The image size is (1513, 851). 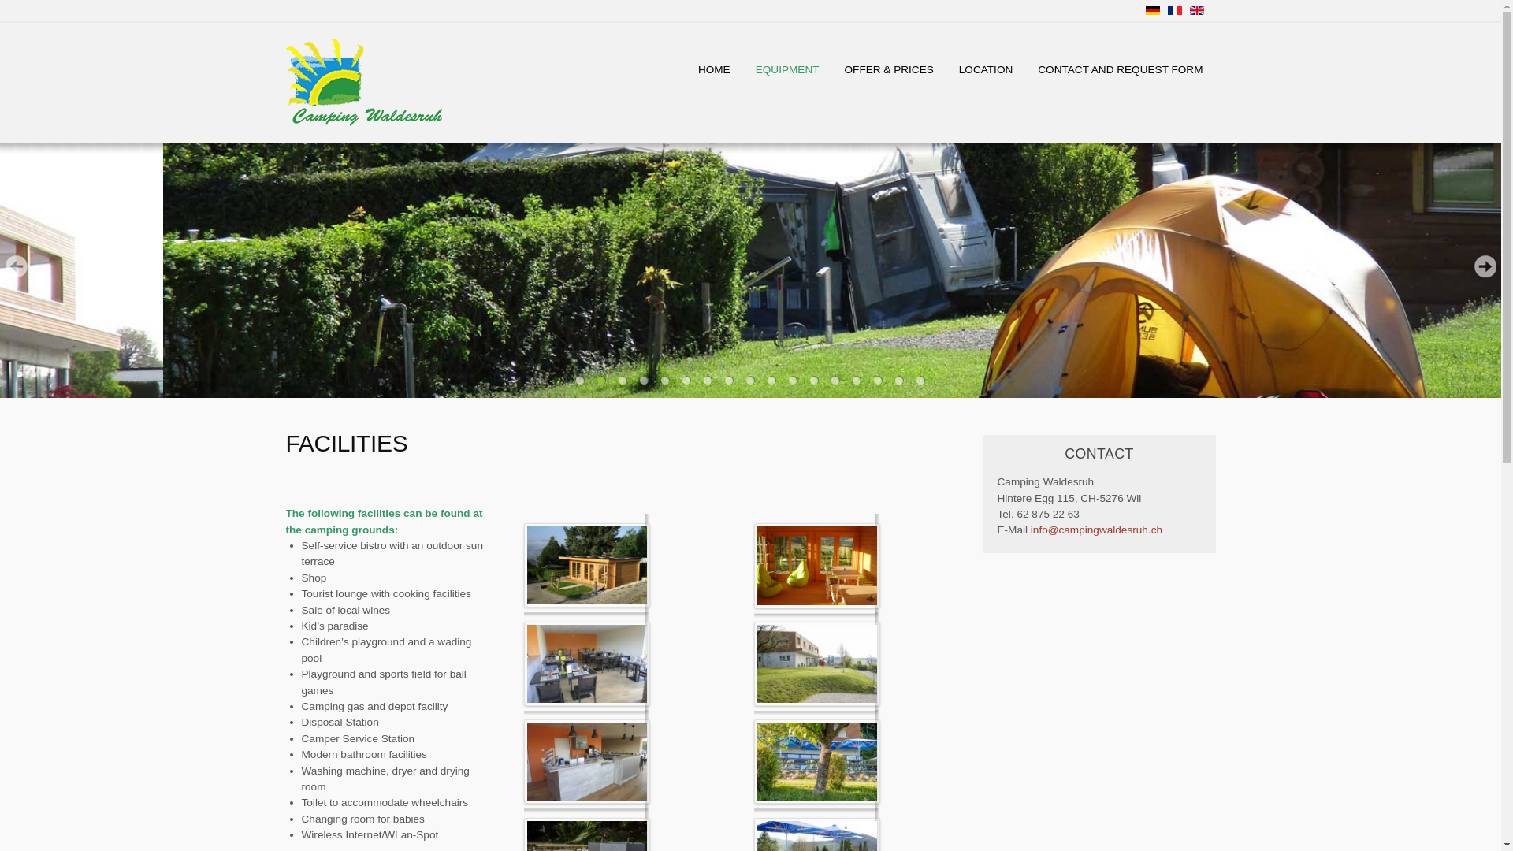 I want to click on 3, so click(x=623, y=380).